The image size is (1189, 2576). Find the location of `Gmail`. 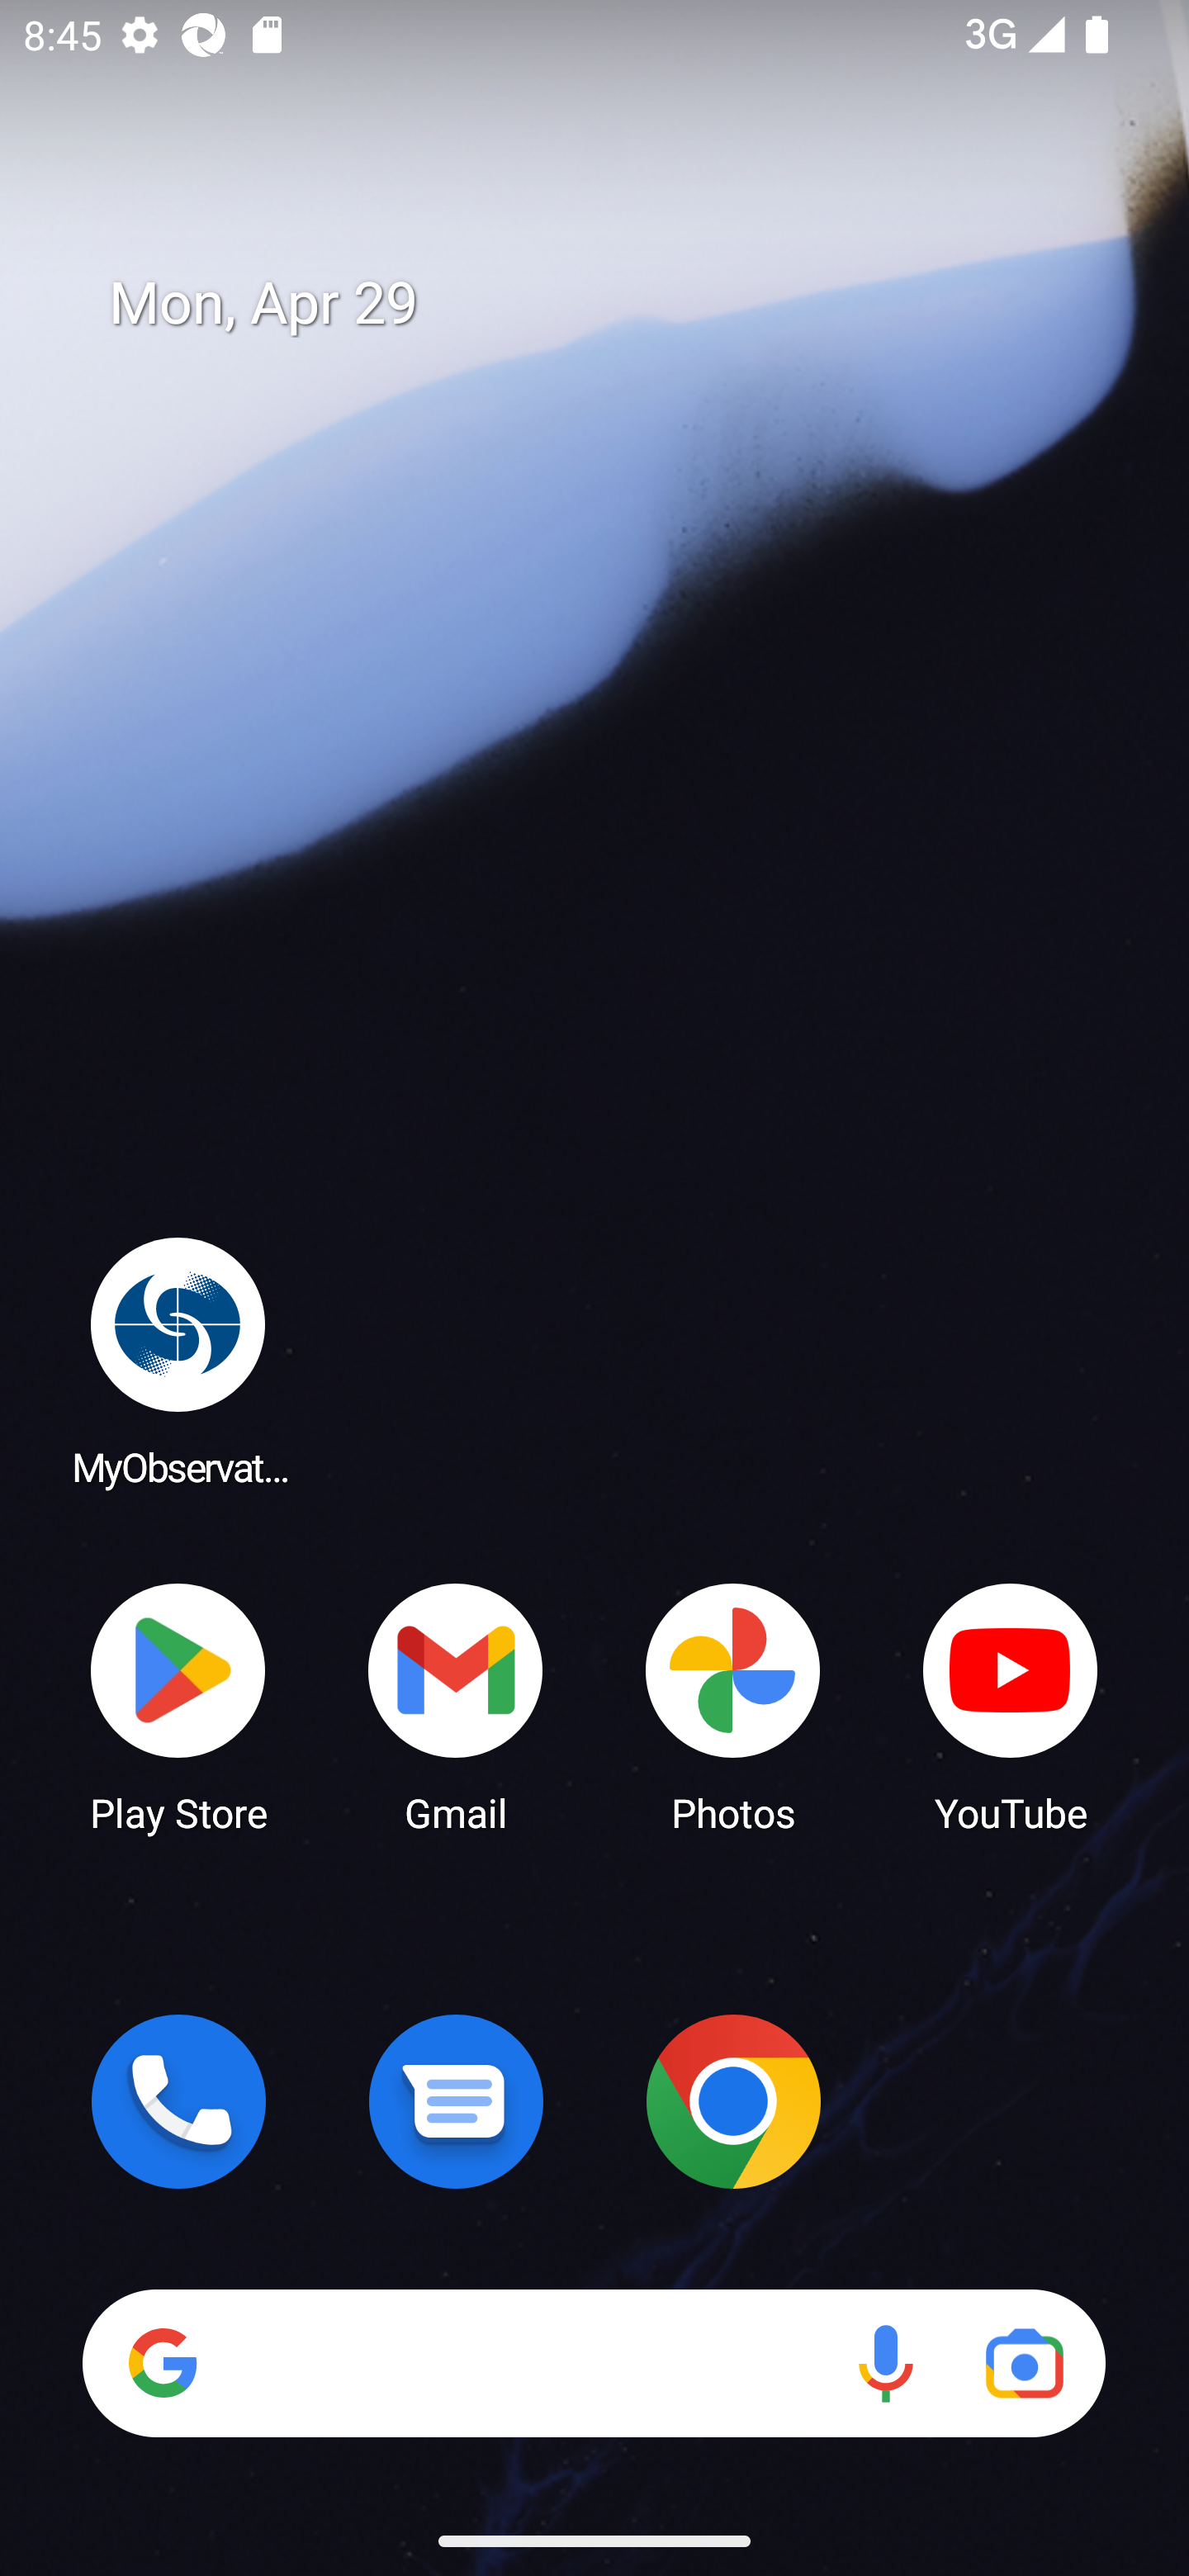

Gmail is located at coordinates (456, 1706).